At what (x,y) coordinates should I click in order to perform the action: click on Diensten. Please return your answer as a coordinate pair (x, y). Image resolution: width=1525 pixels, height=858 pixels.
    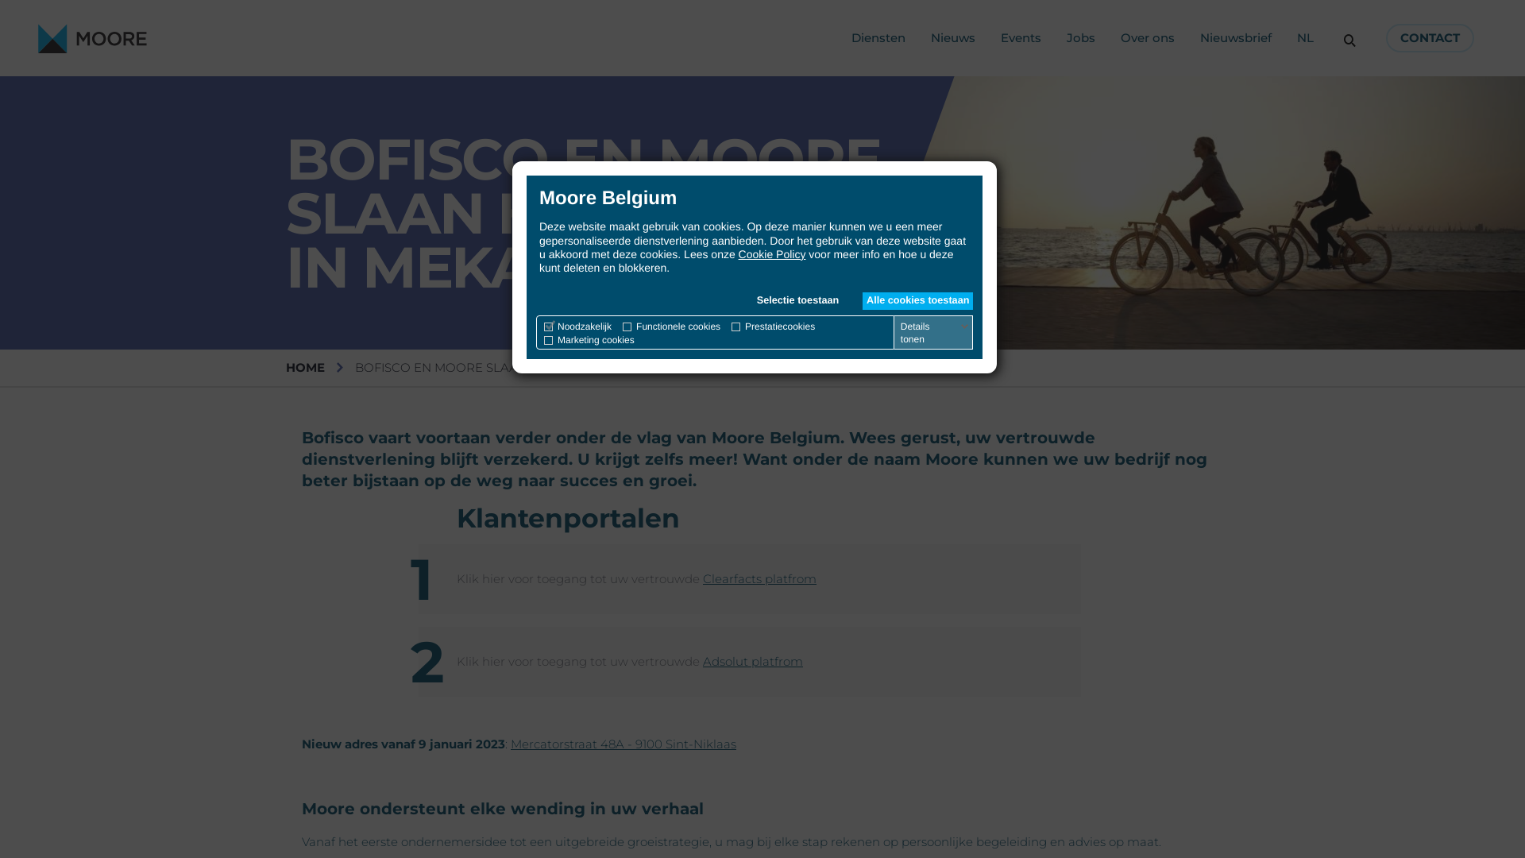
    Looking at the image, I should click on (878, 38).